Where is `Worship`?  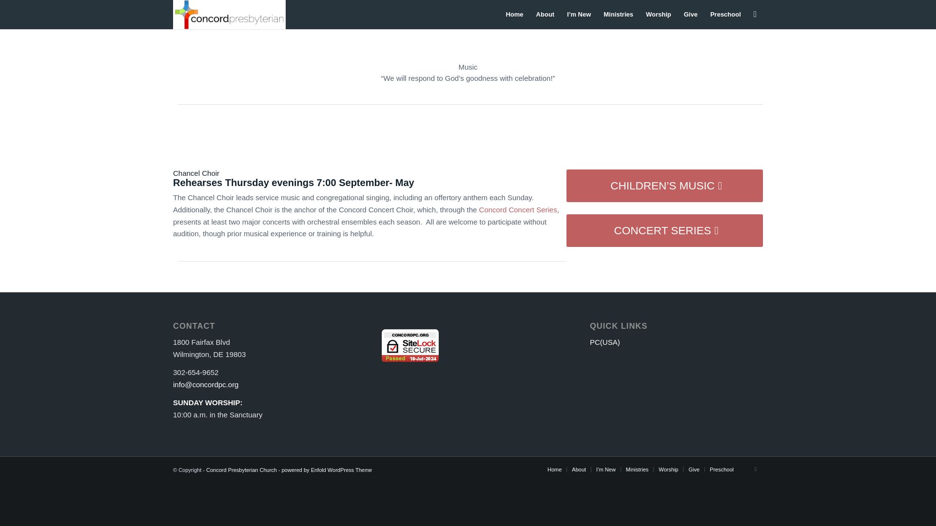 Worship is located at coordinates (658, 15).